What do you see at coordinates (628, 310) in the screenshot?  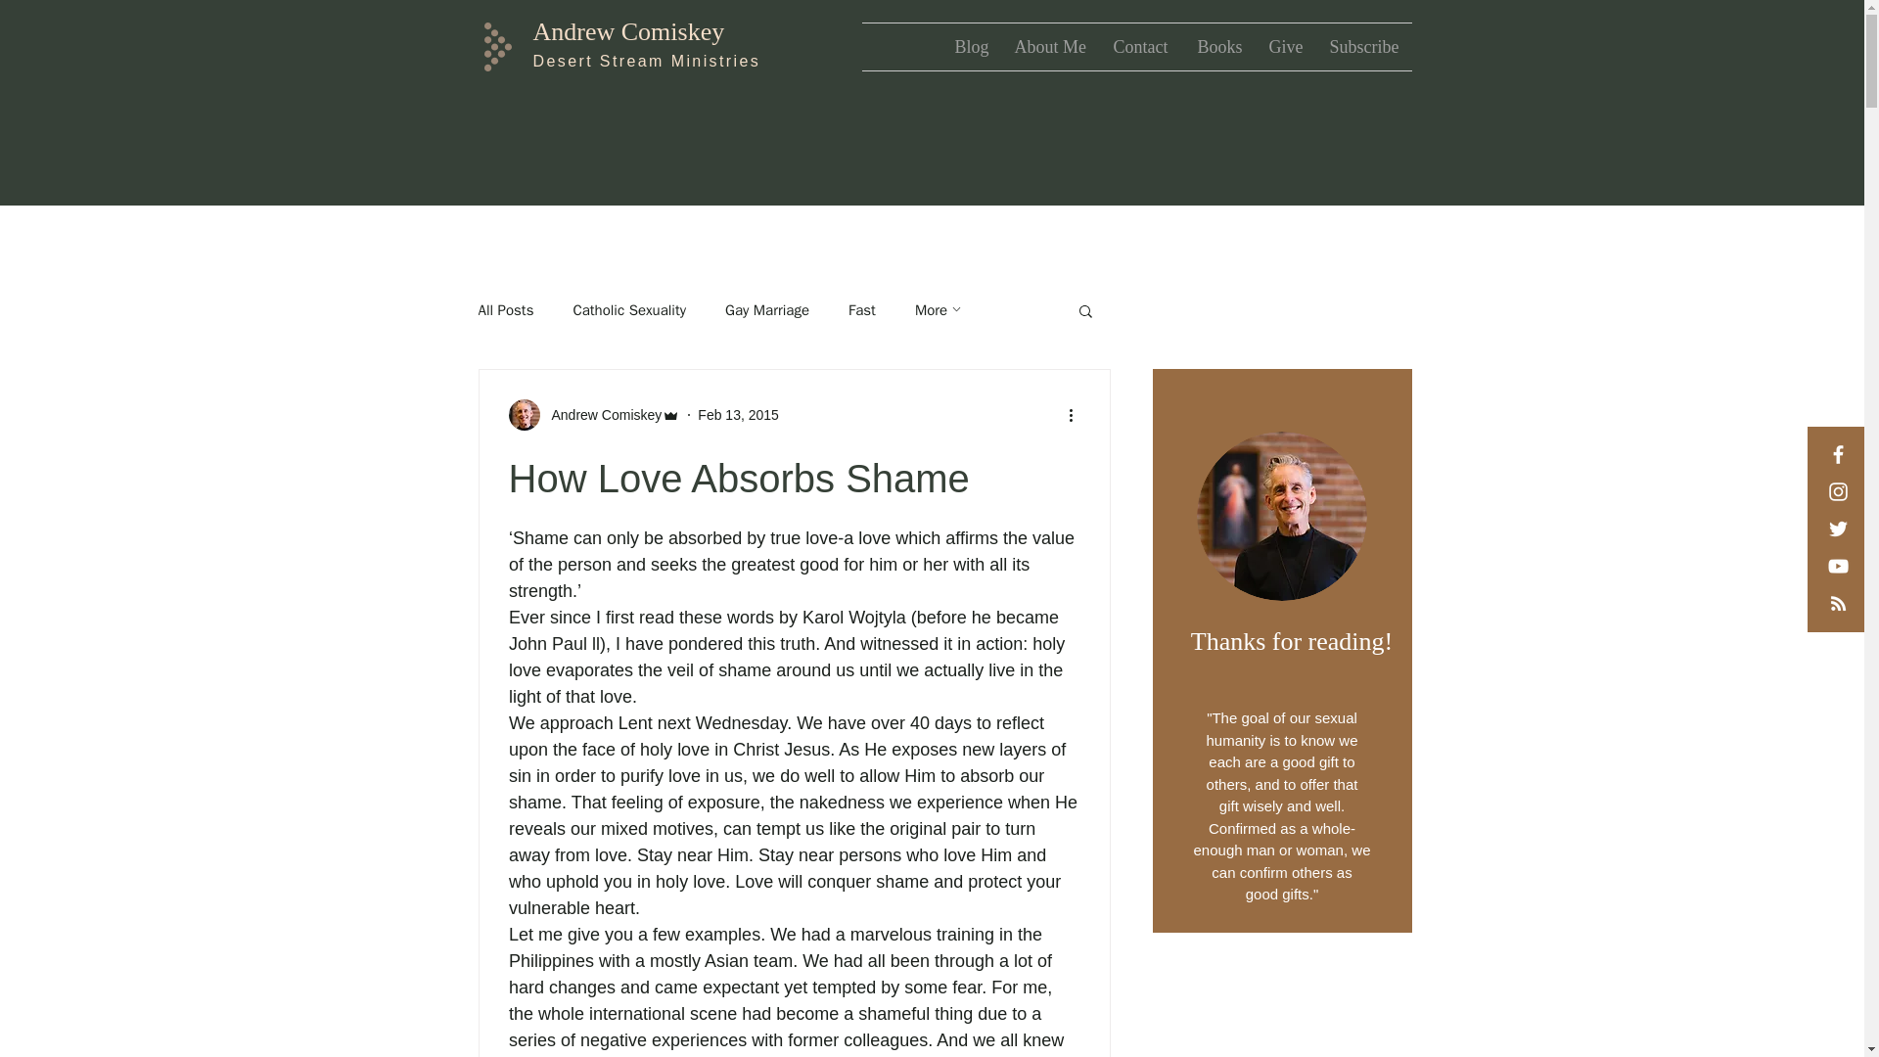 I see `Catholic Sexuality` at bounding box center [628, 310].